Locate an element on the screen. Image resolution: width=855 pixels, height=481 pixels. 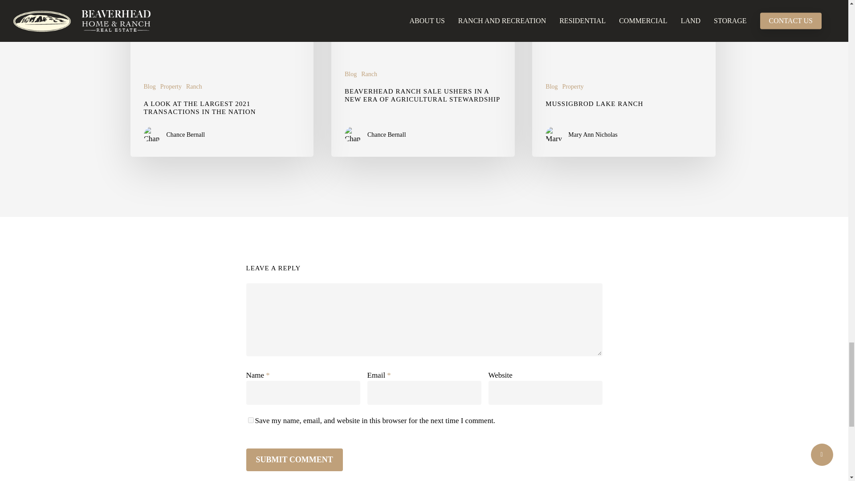
yes is located at coordinates (250, 420).